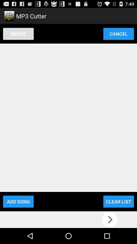  Describe the element at coordinates (18, 34) in the screenshot. I see `choose the button above the add song` at that location.